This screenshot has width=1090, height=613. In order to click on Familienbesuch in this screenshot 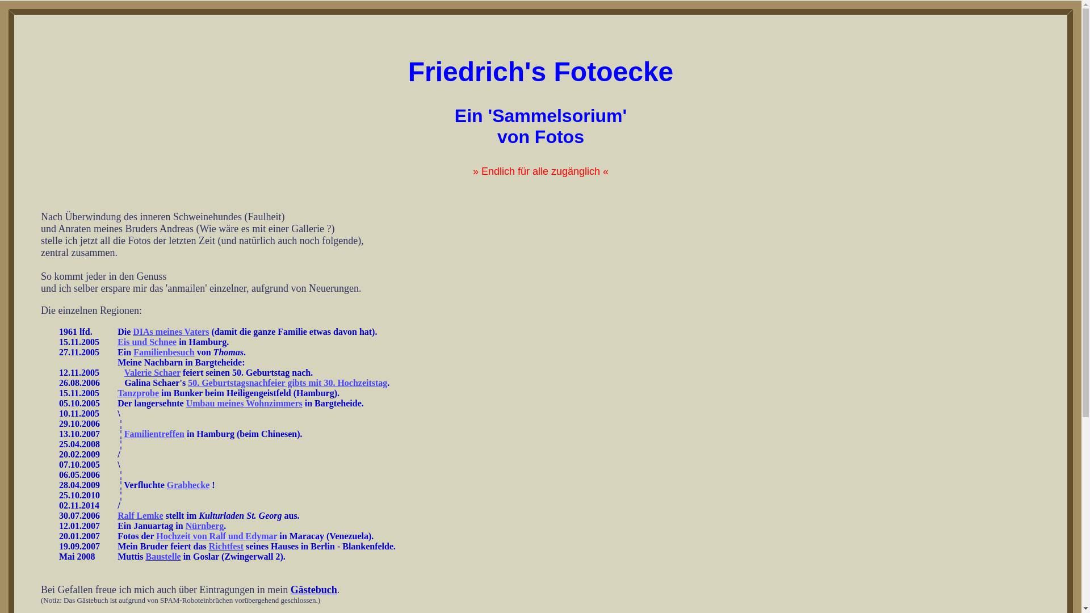, I will do `click(164, 352)`.